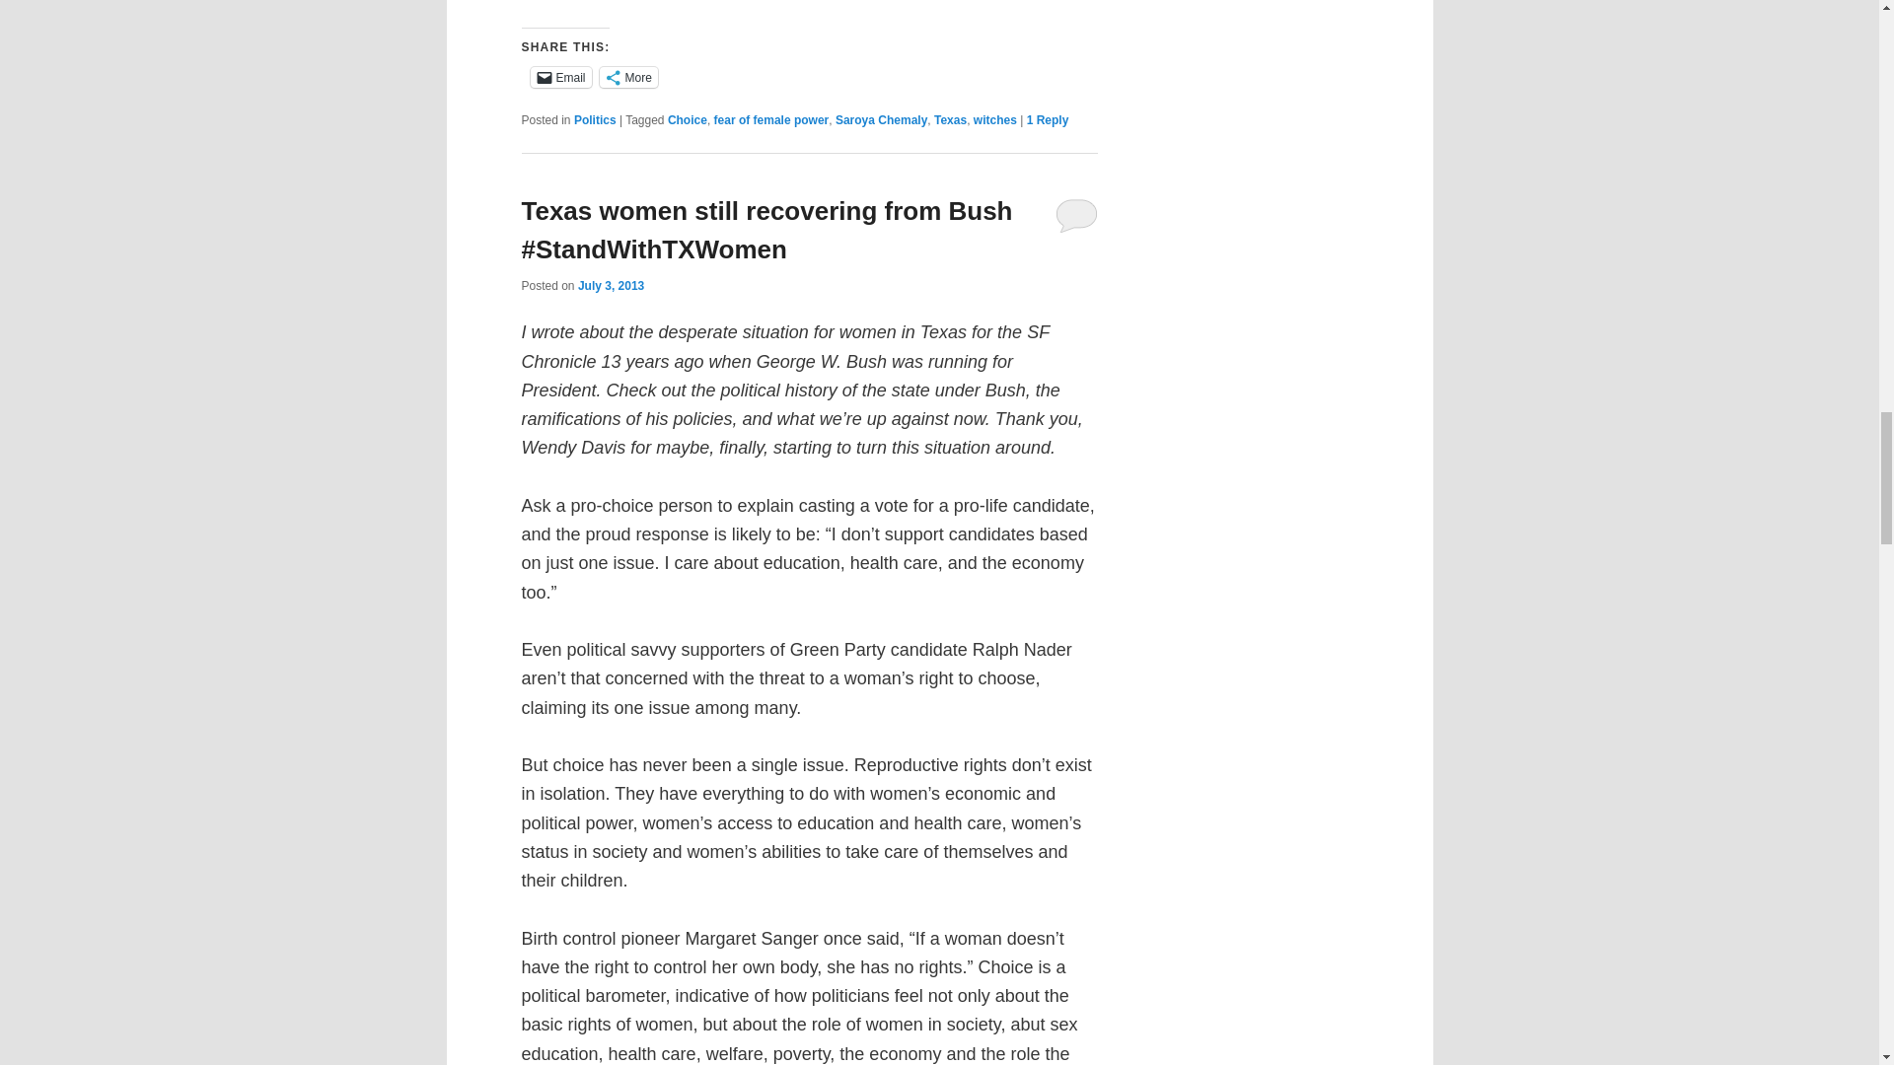  Describe the element at coordinates (560, 77) in the screenshot. I see `Email` at that location.